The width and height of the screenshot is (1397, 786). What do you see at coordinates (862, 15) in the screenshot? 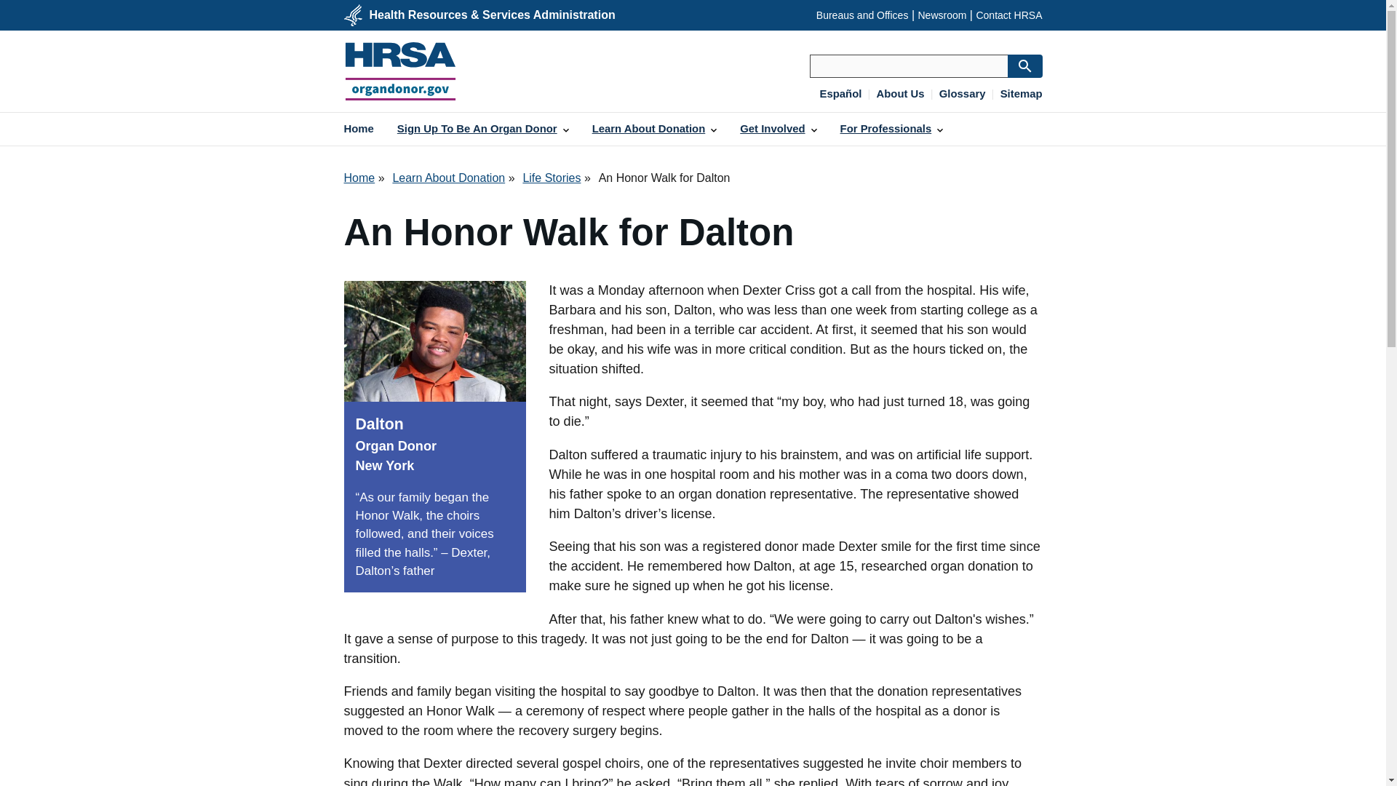
I see `Bureaus and Offices` at bounding box center [862, 15].